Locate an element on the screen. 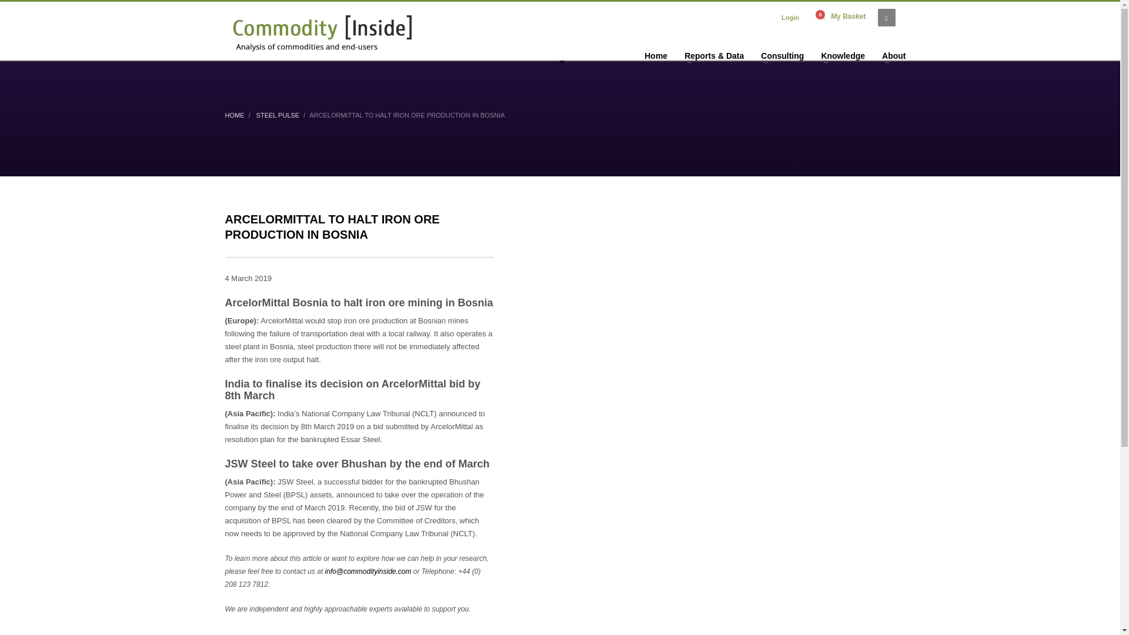  Login is located at coordinates (790, 18).